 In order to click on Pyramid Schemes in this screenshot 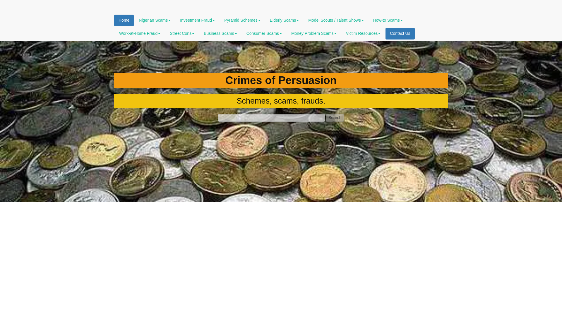, I will do `click(242, 20)`.